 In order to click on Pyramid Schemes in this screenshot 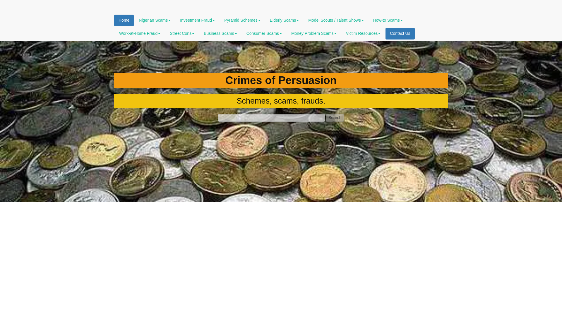, I will do `click(242, 20)`.